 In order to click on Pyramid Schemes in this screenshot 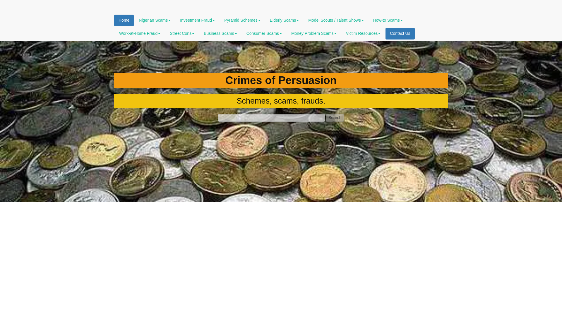, I will do `click(242, 20)`.